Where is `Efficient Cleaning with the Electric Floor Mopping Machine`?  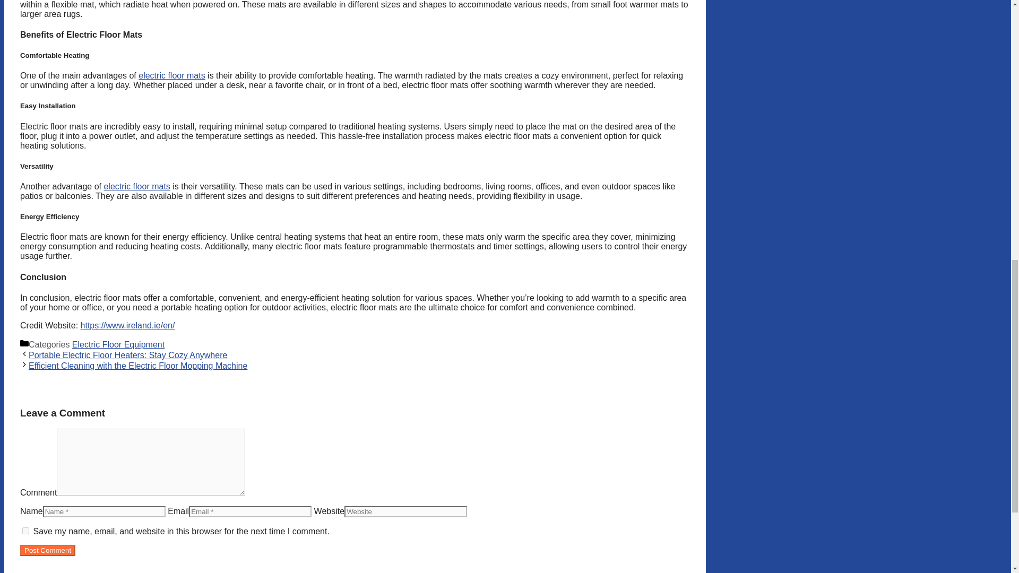
Efficient Cleaning with the Electric Floor Mopping Machine is located at coordinates (138, 366).